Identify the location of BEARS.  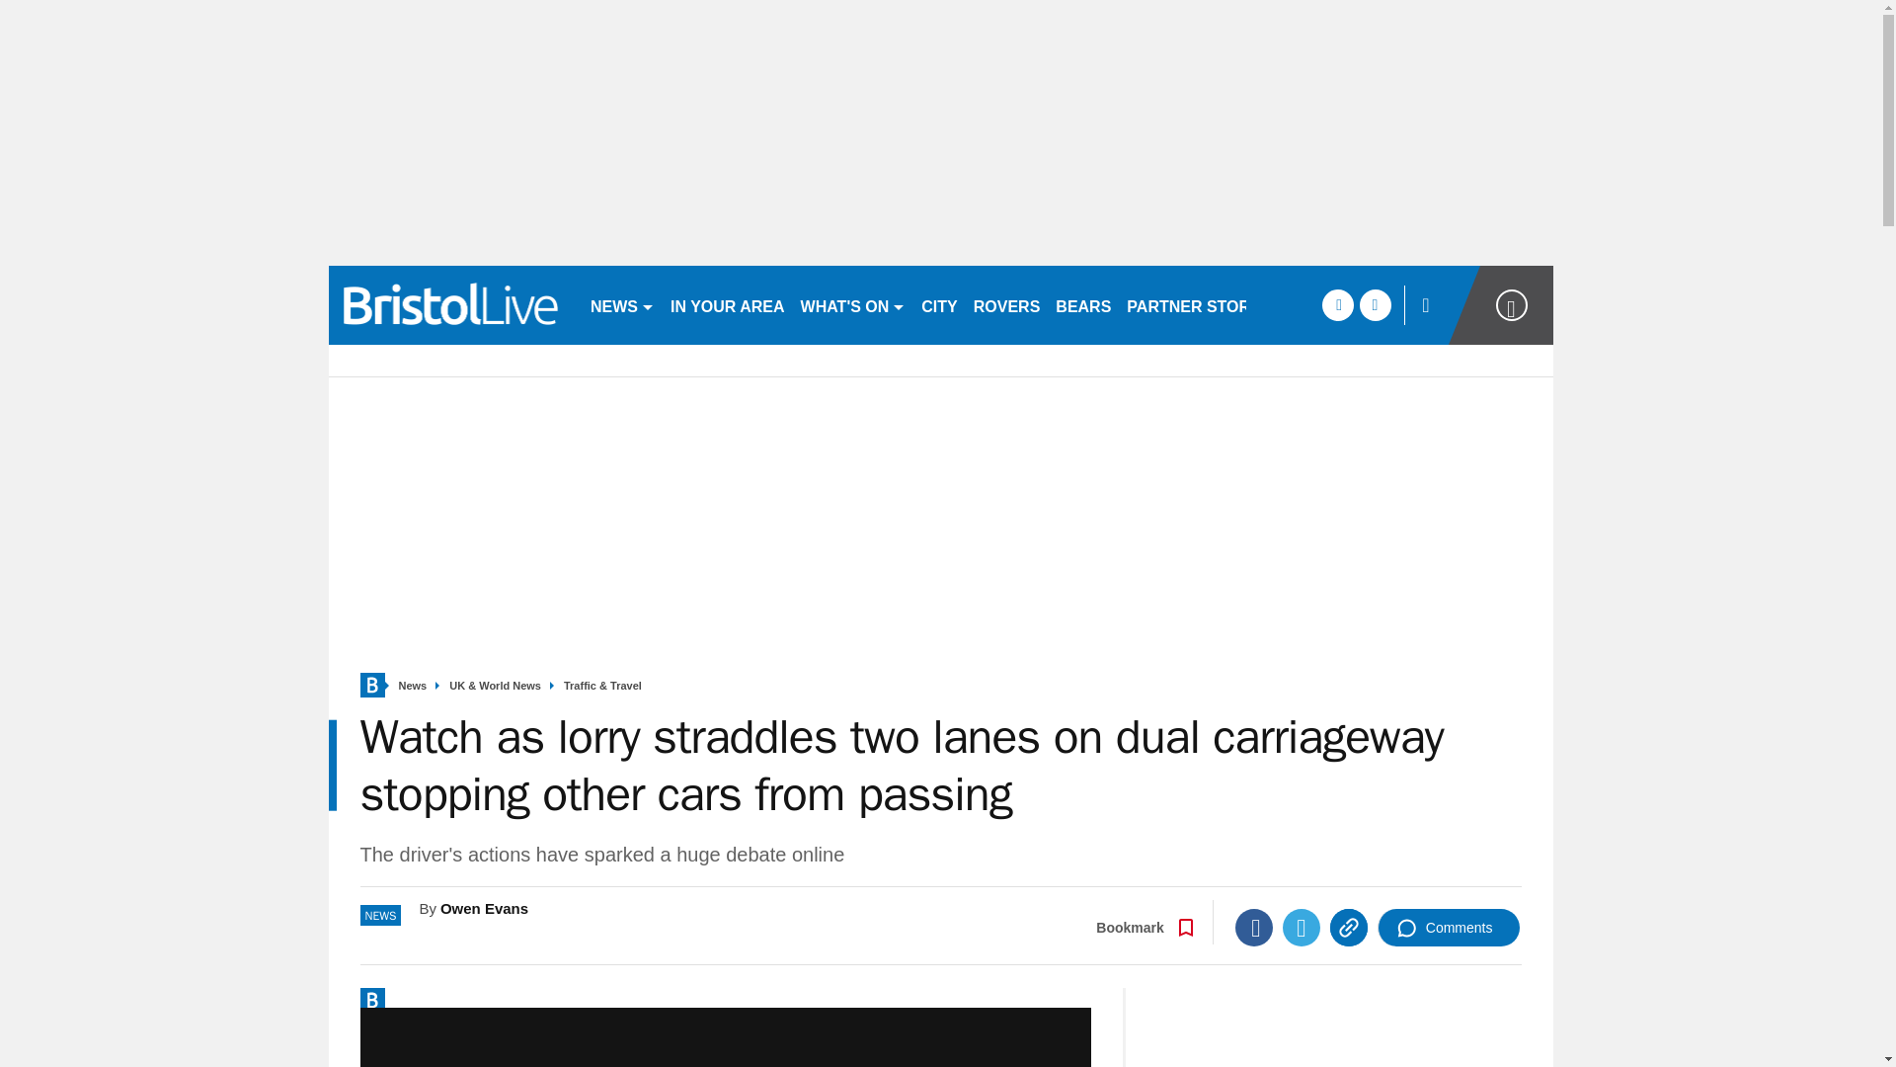
(1082, 304).